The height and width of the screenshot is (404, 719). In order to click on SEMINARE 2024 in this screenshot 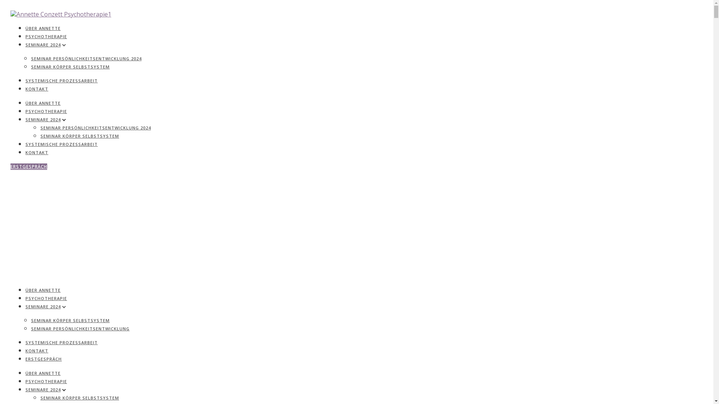, I will do `click(43, 390)`.